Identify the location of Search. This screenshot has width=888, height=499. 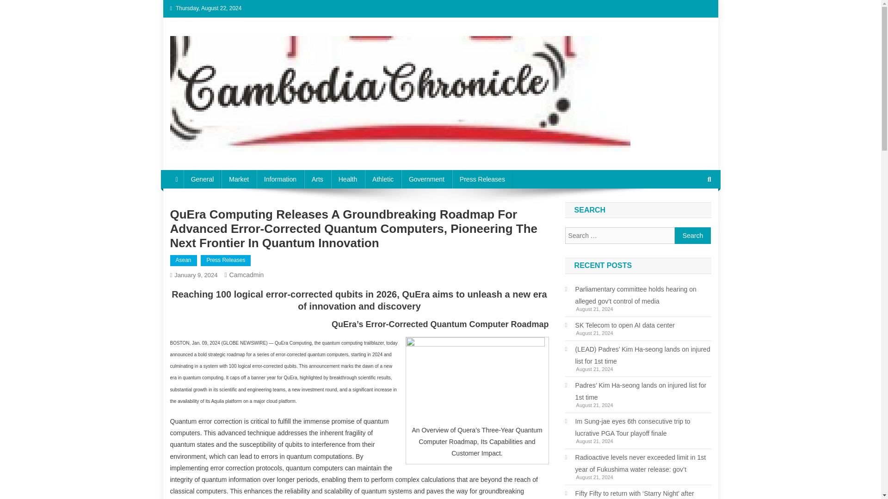
(691, 210).